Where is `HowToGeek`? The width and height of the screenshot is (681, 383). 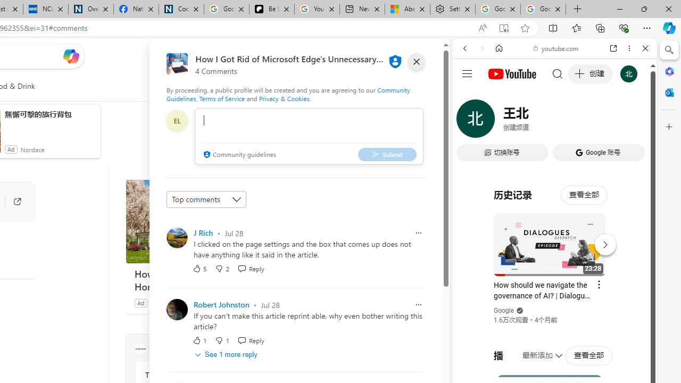
HowToGeek is located at coordinates (140, 349).